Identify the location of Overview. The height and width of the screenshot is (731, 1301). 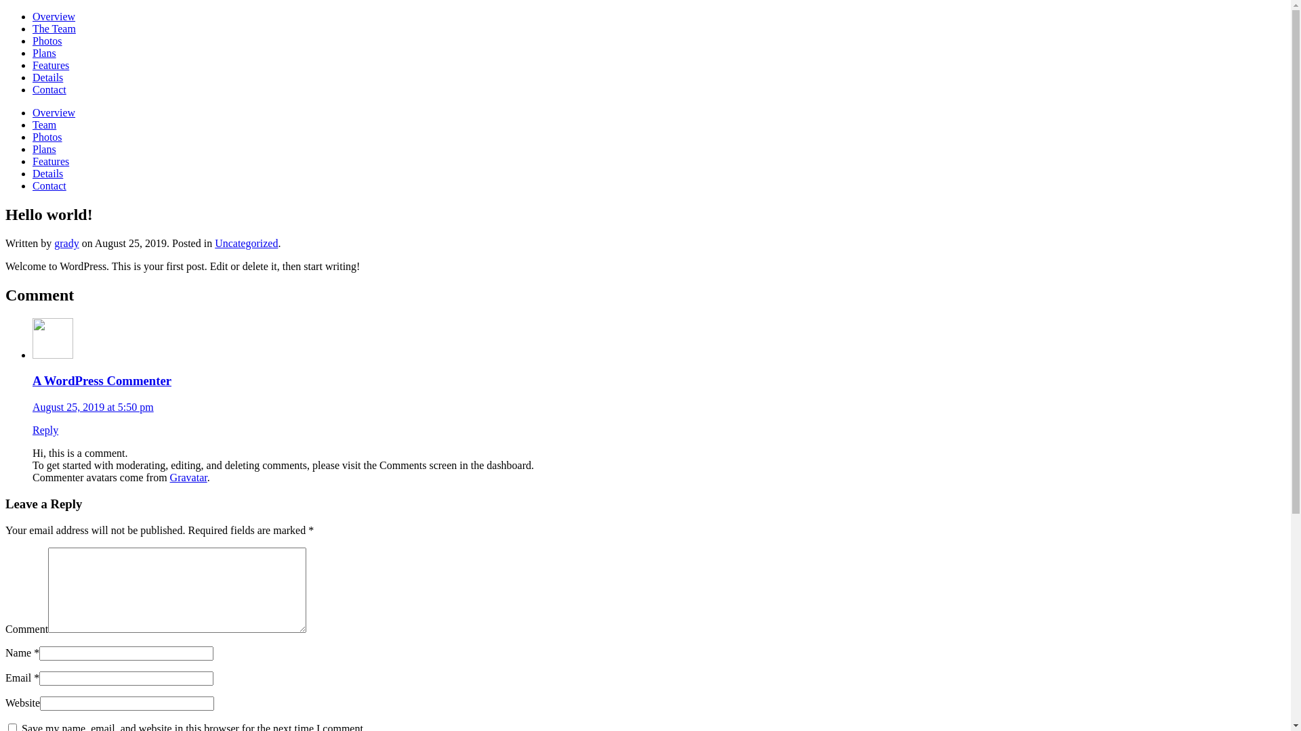
(54, 112).